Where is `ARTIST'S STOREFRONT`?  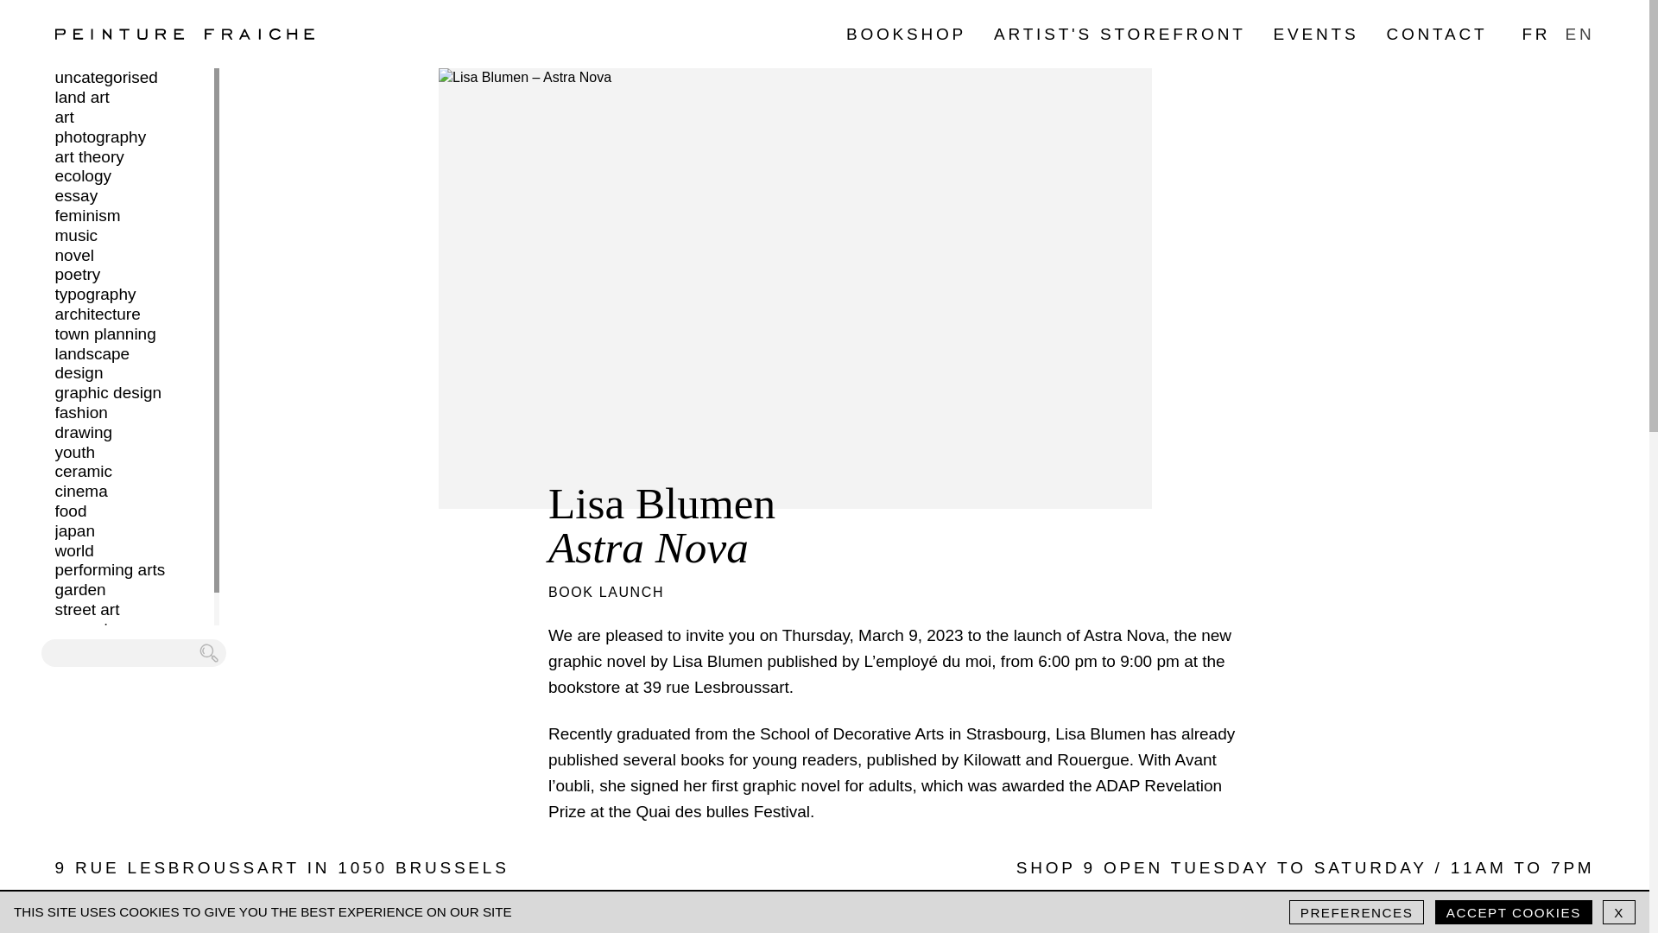
ARTIST'S STOREFRONT is located at coordinates (1119, 34).